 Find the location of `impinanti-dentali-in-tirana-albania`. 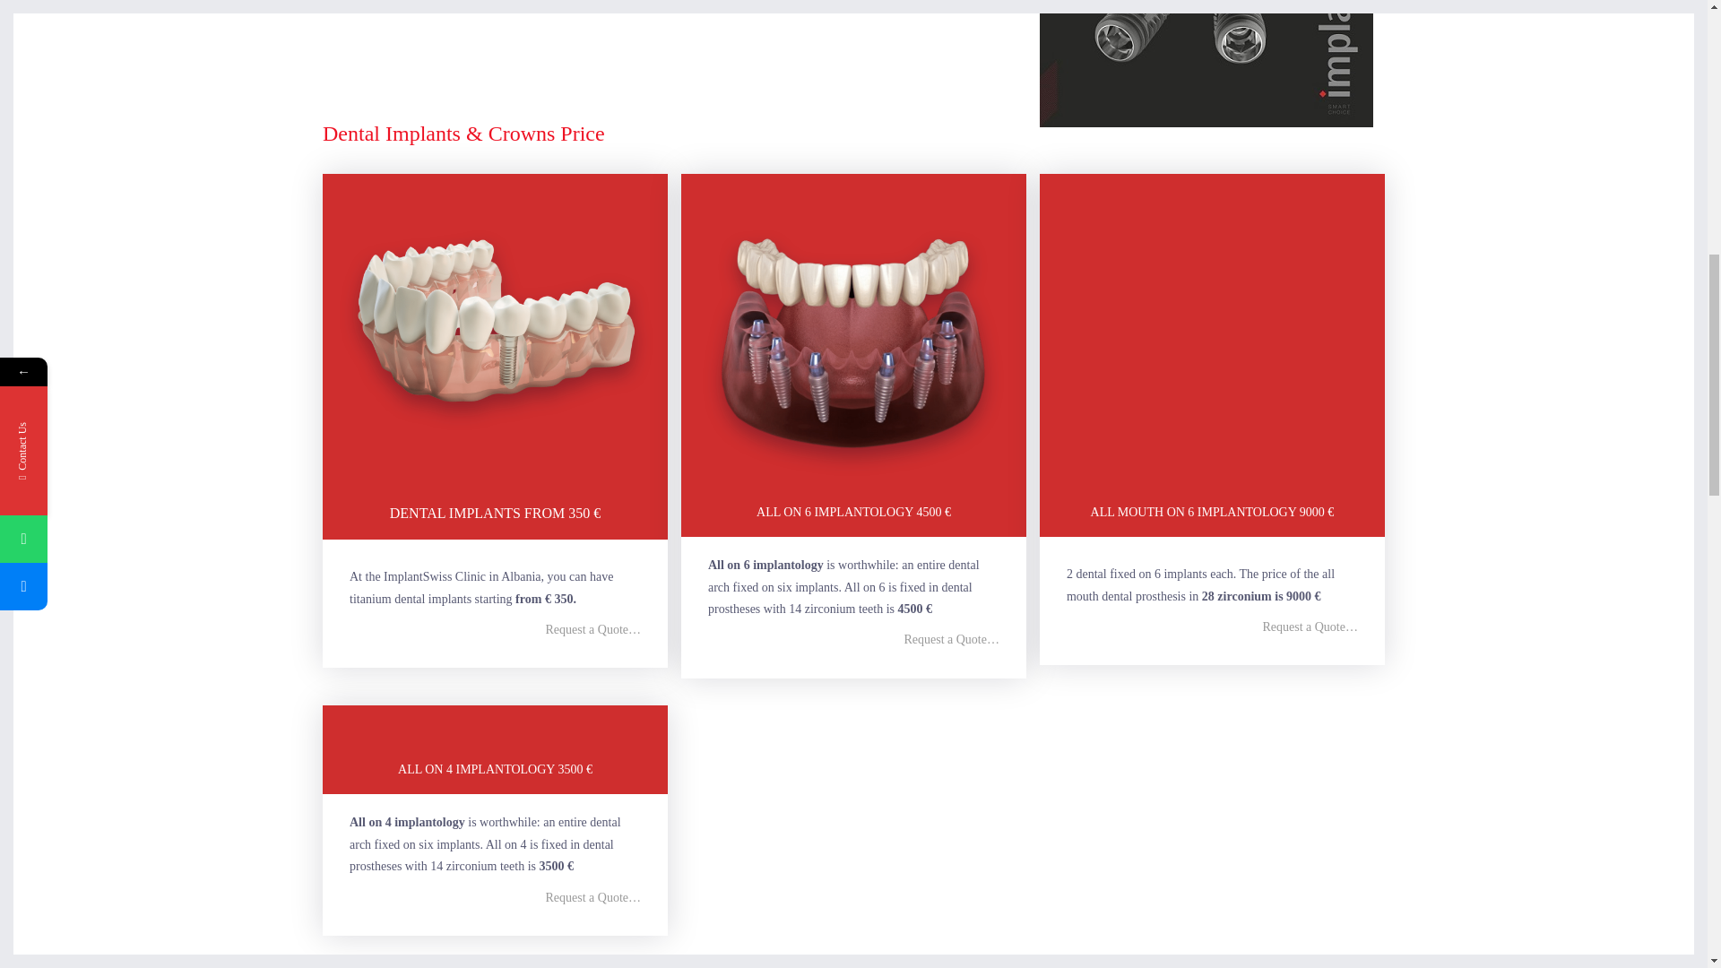

impinanti-dentali-in-tirana-albania is located at coordinates (1206, 63).